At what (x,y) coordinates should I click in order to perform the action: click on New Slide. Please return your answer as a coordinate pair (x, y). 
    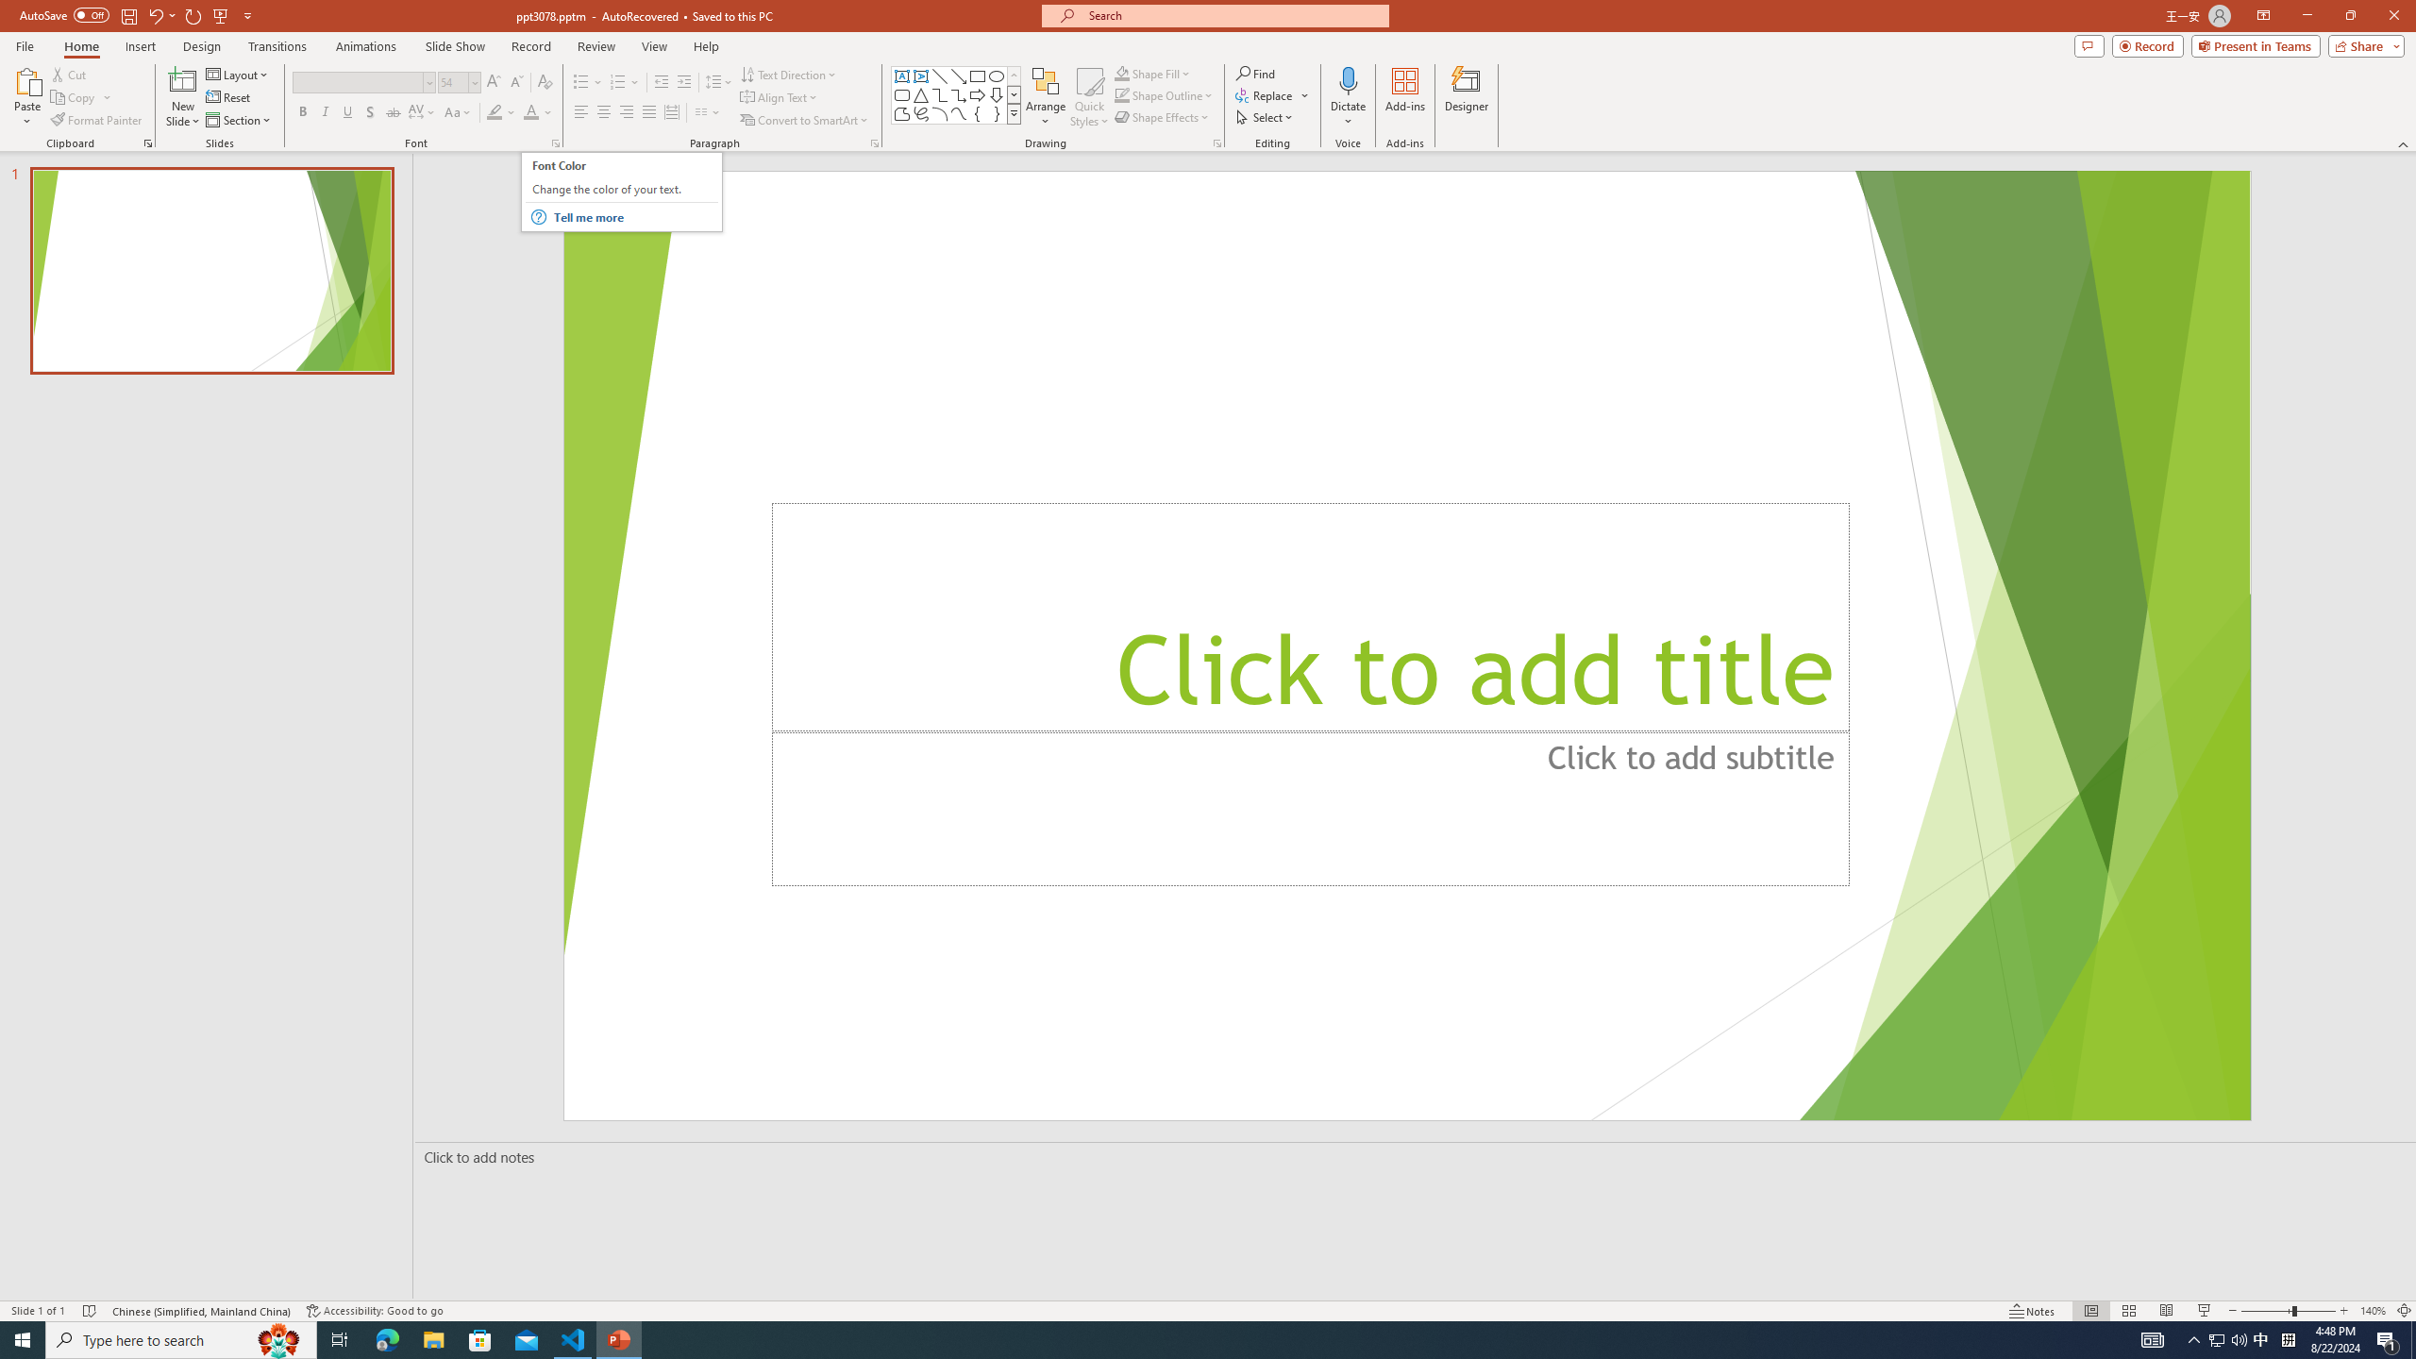
    Looking at the image, I should click on (183, 97).